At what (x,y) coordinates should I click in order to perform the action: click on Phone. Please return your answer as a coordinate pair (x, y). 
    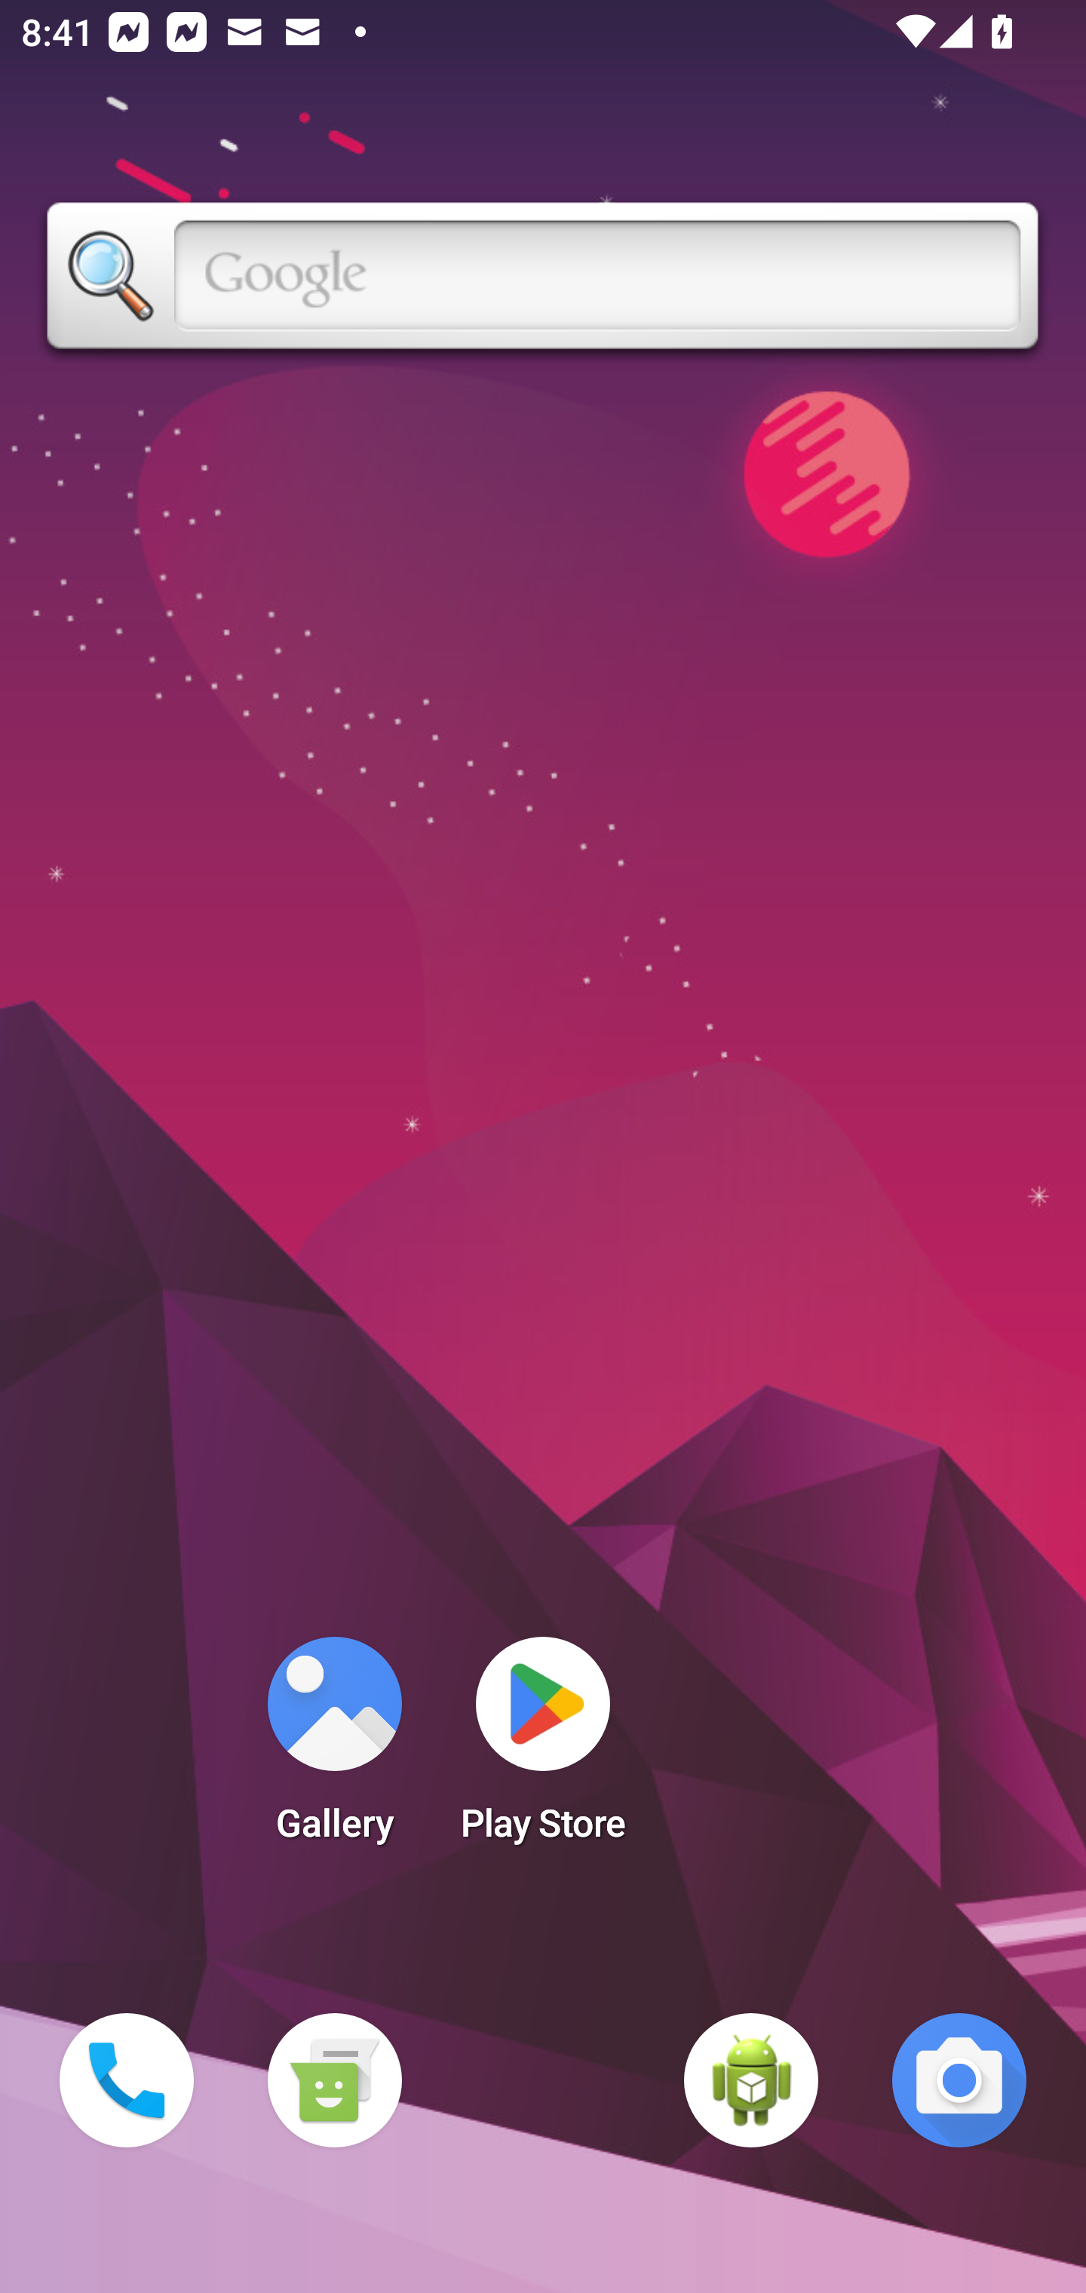
    Looking at the image, I should click on (127, 2080).